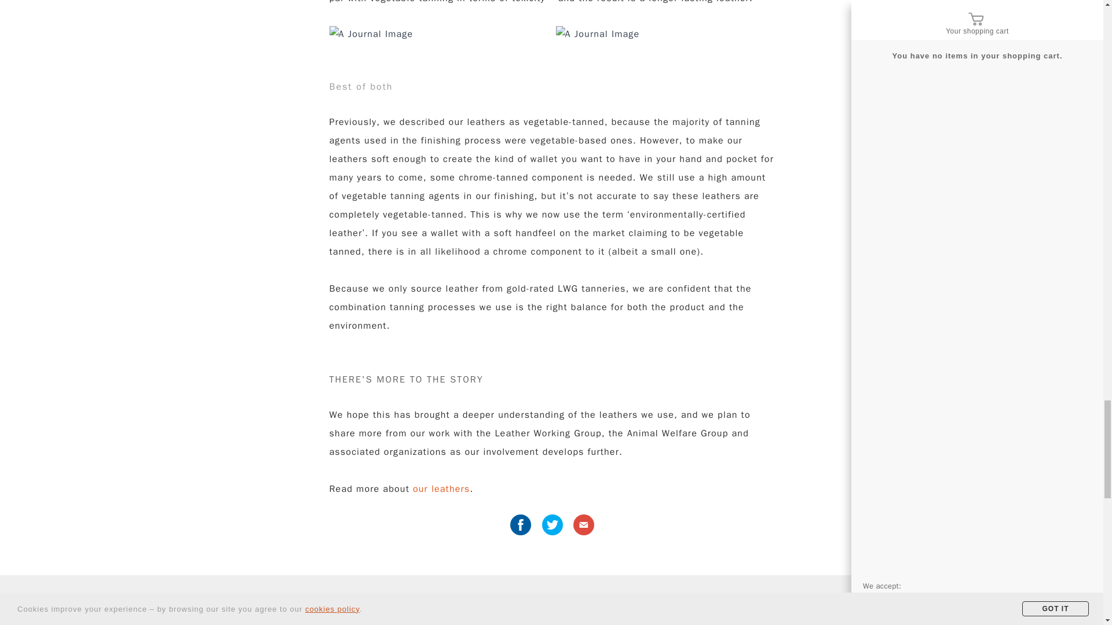 This screenshot has height=625, width=1112. I want to click on Facebook, so click(521, 524).